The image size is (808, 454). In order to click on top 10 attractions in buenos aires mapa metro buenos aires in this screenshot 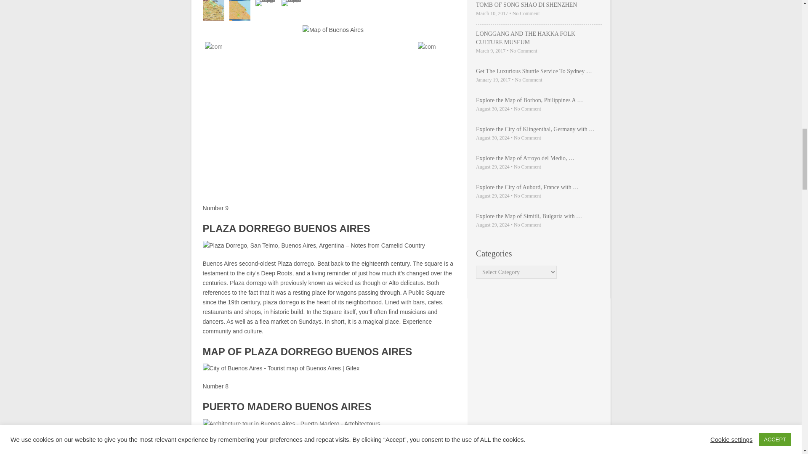, I will do `click(291, 11)`.